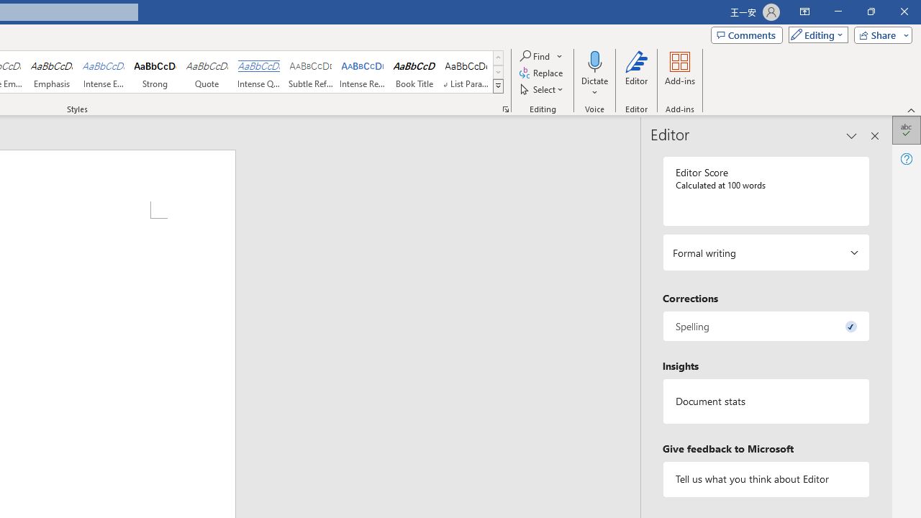 The width and height of the screenshot is (921, 518). What do you see at coordinates (766, 401) in the screenshot?
I see `Document statistics` at bounding box center [766, 401].